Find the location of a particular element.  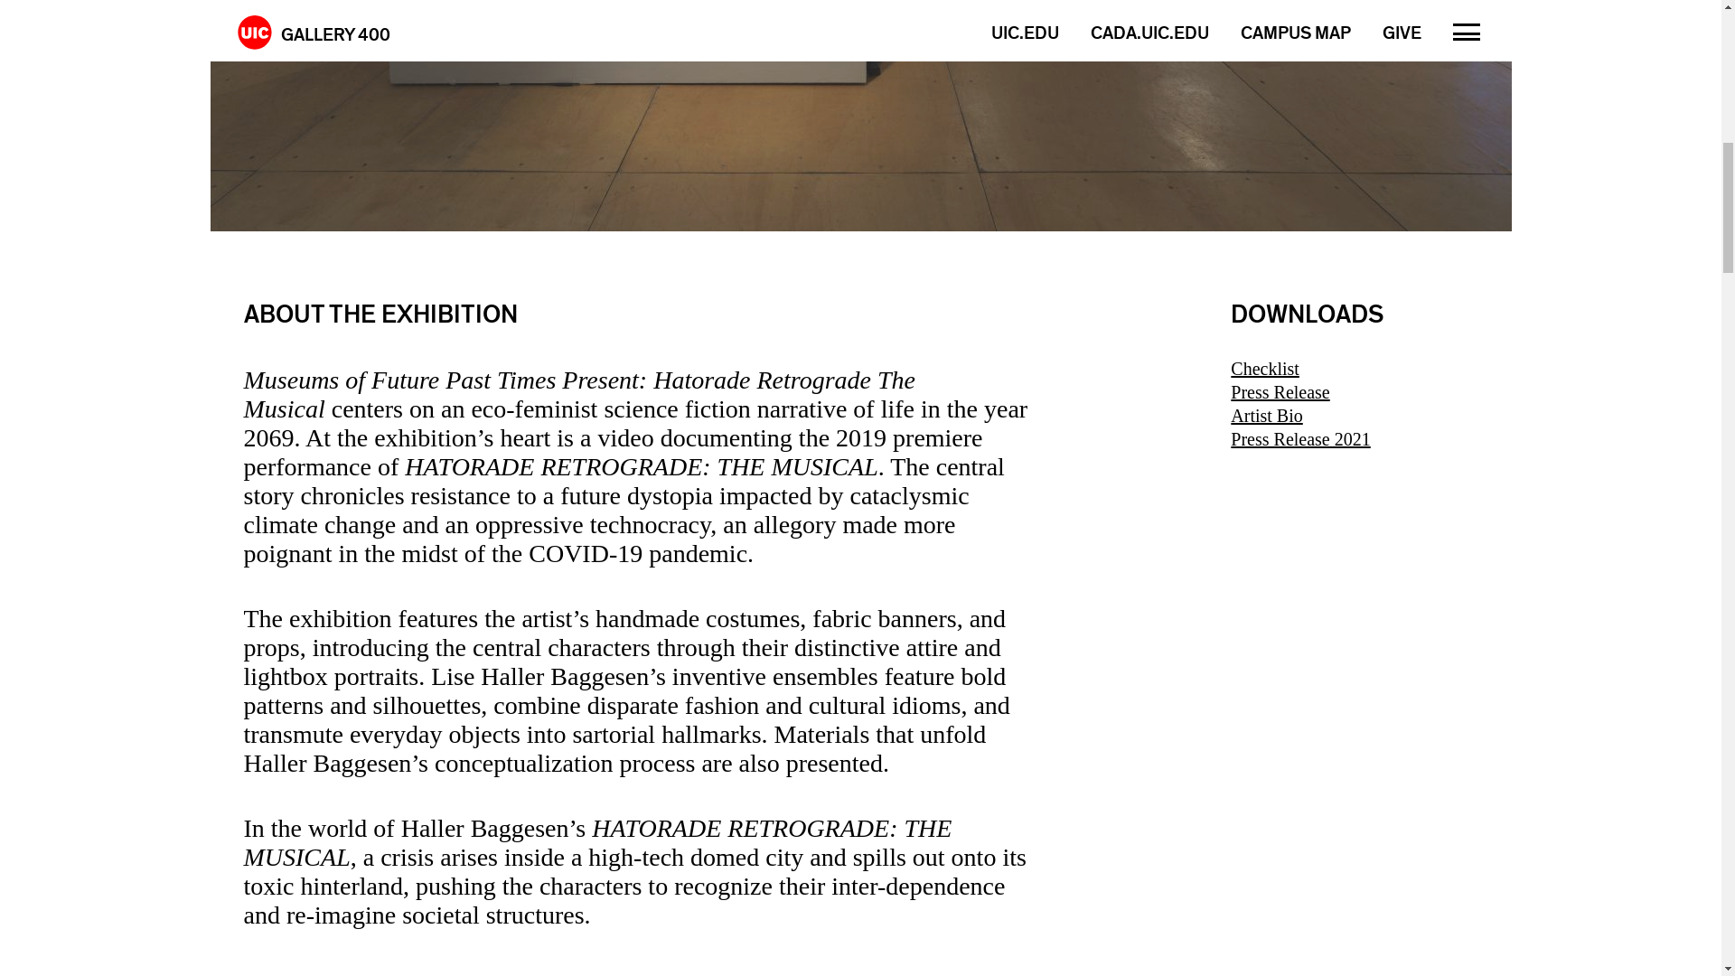

Checklist is located at coordinates (1354, 369).